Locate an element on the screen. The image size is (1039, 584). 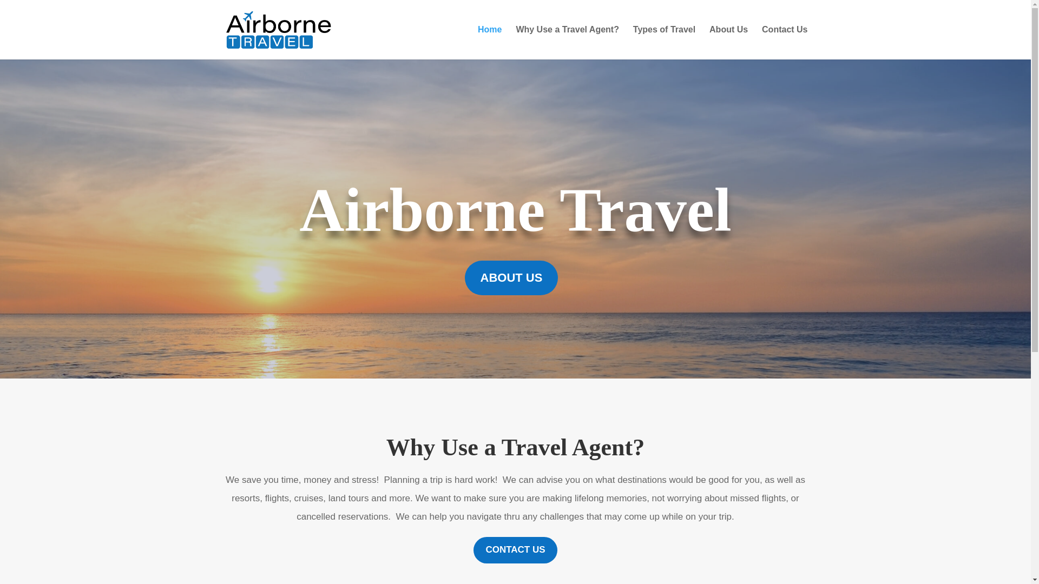
About Us is located at coordinates (728, 42).